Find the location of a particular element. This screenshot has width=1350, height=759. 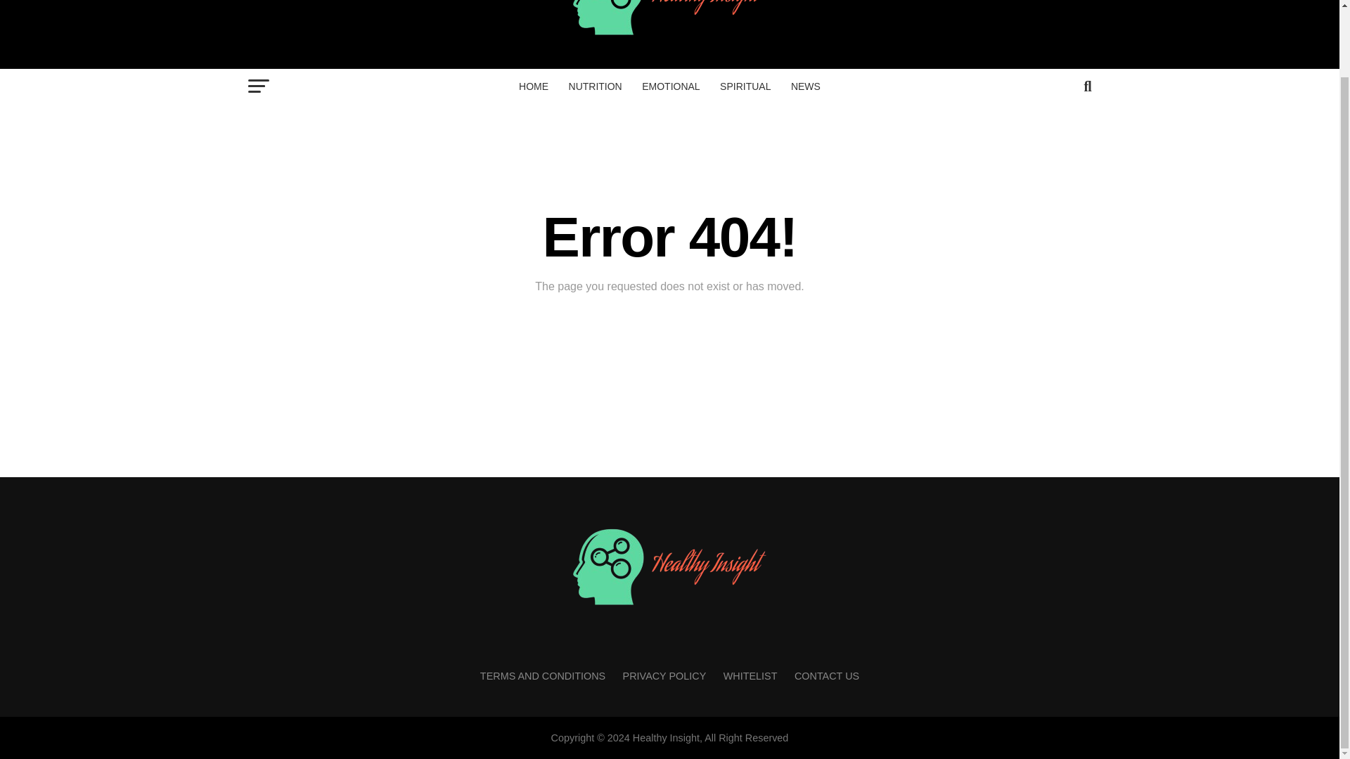

HOME is located at coordinates (533, 86).